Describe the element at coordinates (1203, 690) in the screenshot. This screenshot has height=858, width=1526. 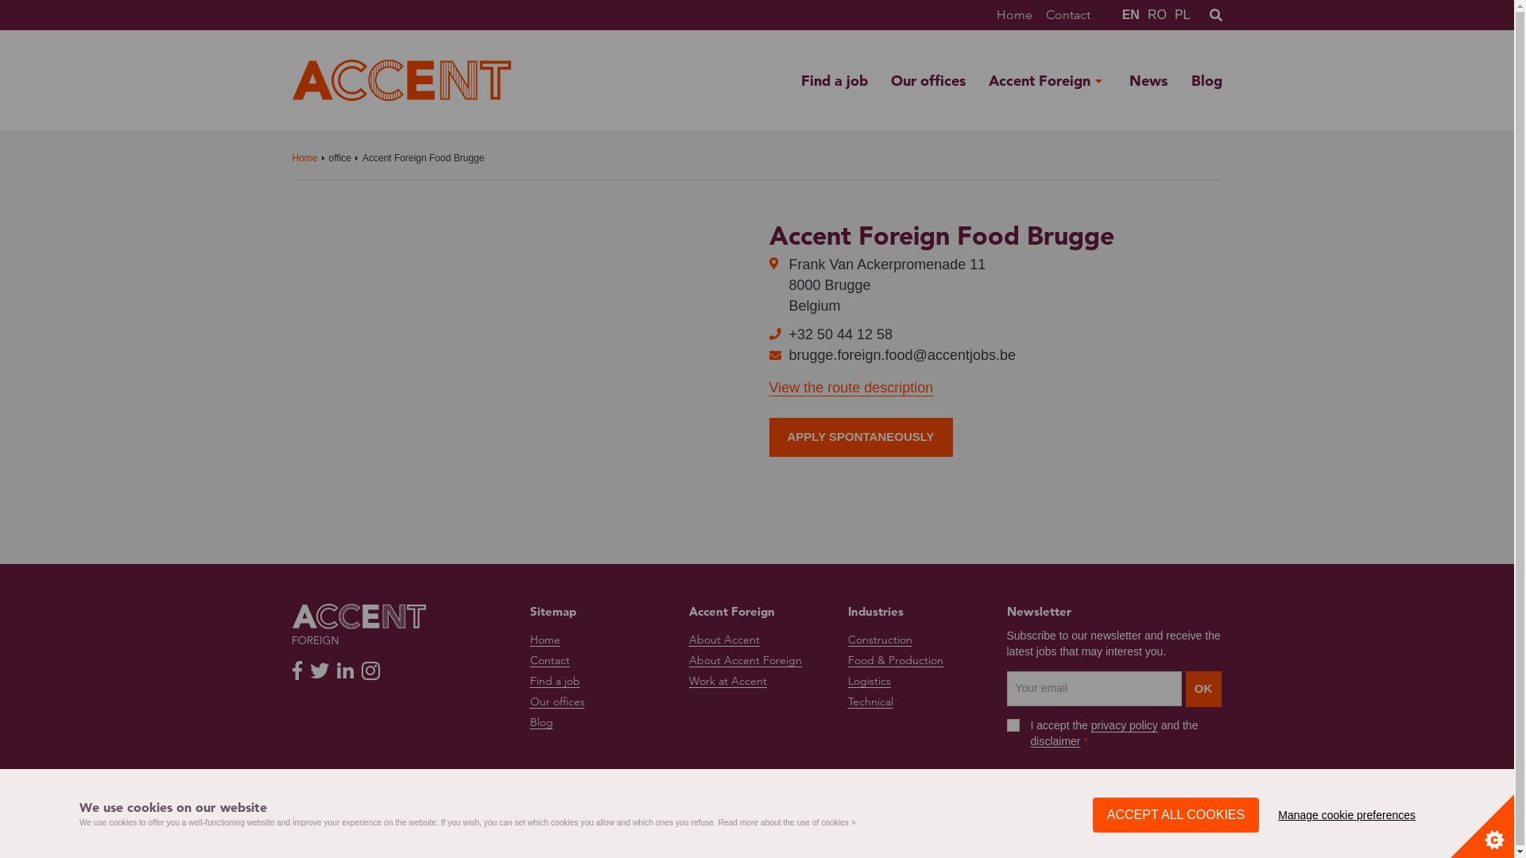
I see `OK` at that location.